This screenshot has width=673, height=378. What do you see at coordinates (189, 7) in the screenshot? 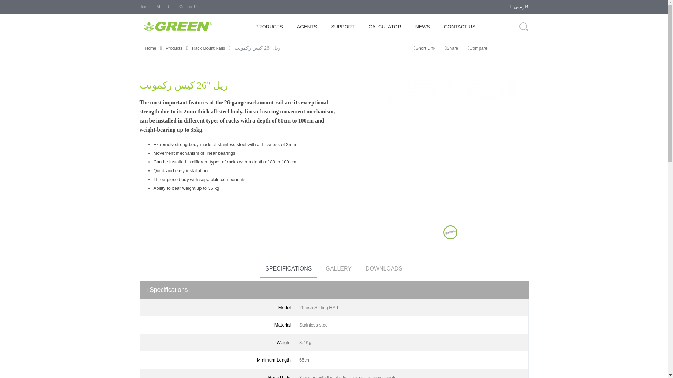
I see `Contact Us` at bounding box center [189, 7].